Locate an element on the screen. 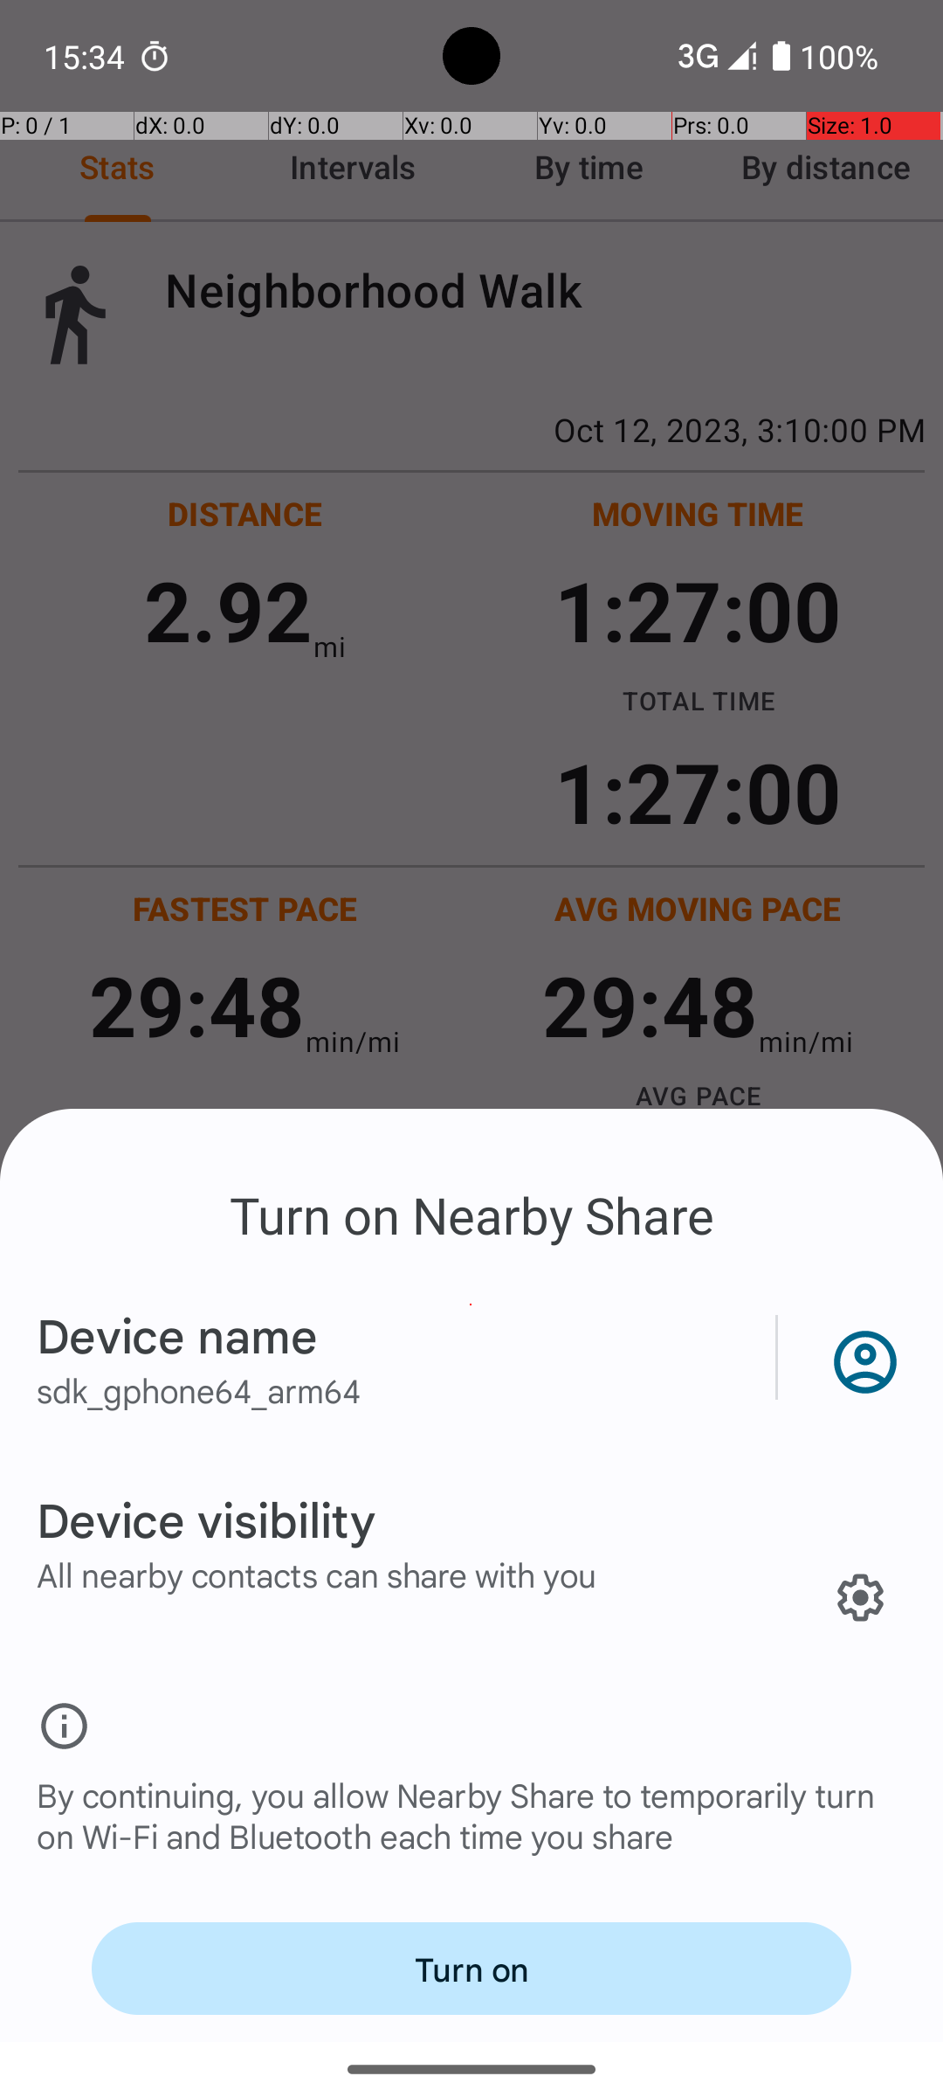  All nearby contacts can share with you is located at coordinates (317, 1574).